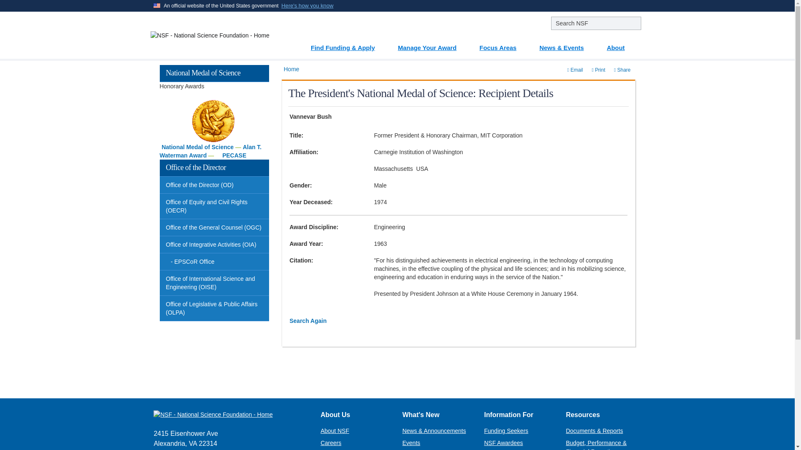  I want to click on Print, so click(598, 70).